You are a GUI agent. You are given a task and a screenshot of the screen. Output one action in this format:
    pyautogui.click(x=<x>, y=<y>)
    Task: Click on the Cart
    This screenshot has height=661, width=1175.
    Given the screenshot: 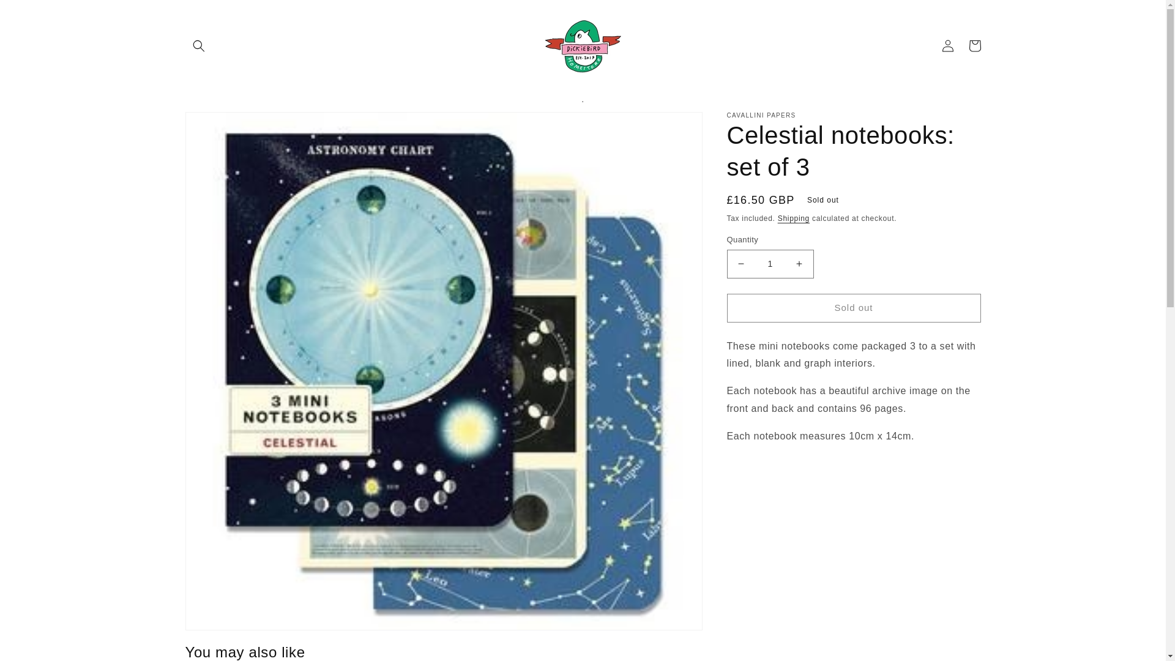 What is the action you would take?
    pyautogui.click(x=974, y=45)
    